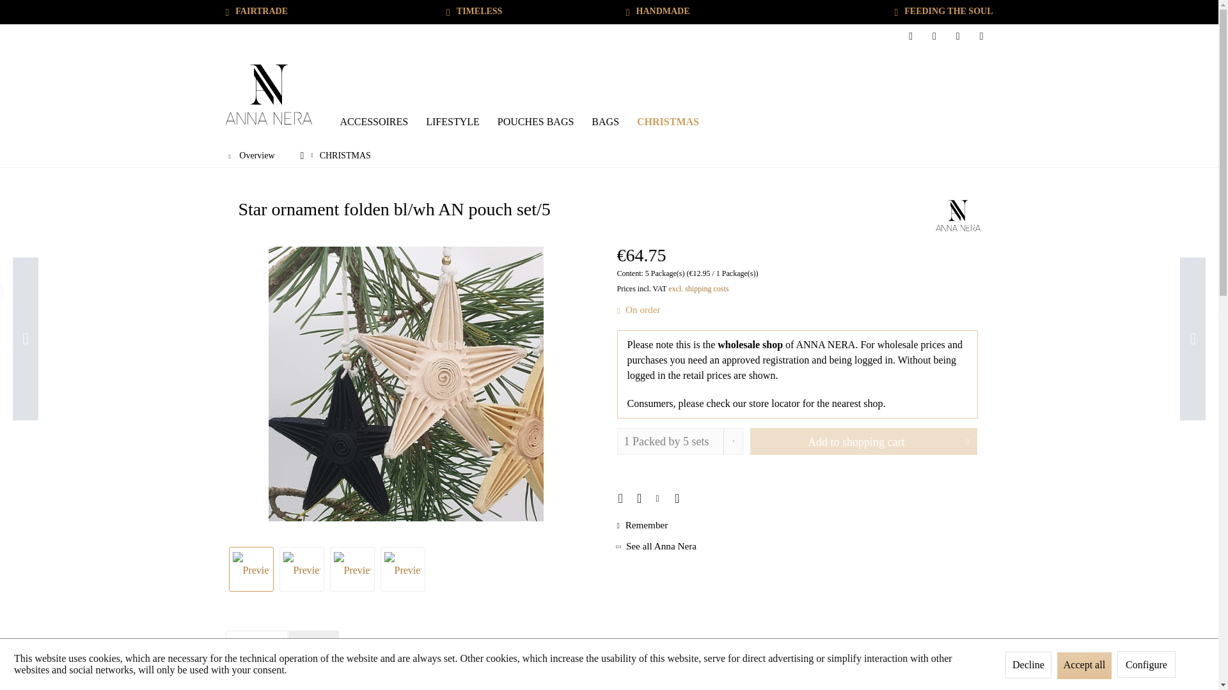 Image resolution: width=1228 pixels, height=690 pixels. I want to click on POUCHES BAGS, so click(536, 122).